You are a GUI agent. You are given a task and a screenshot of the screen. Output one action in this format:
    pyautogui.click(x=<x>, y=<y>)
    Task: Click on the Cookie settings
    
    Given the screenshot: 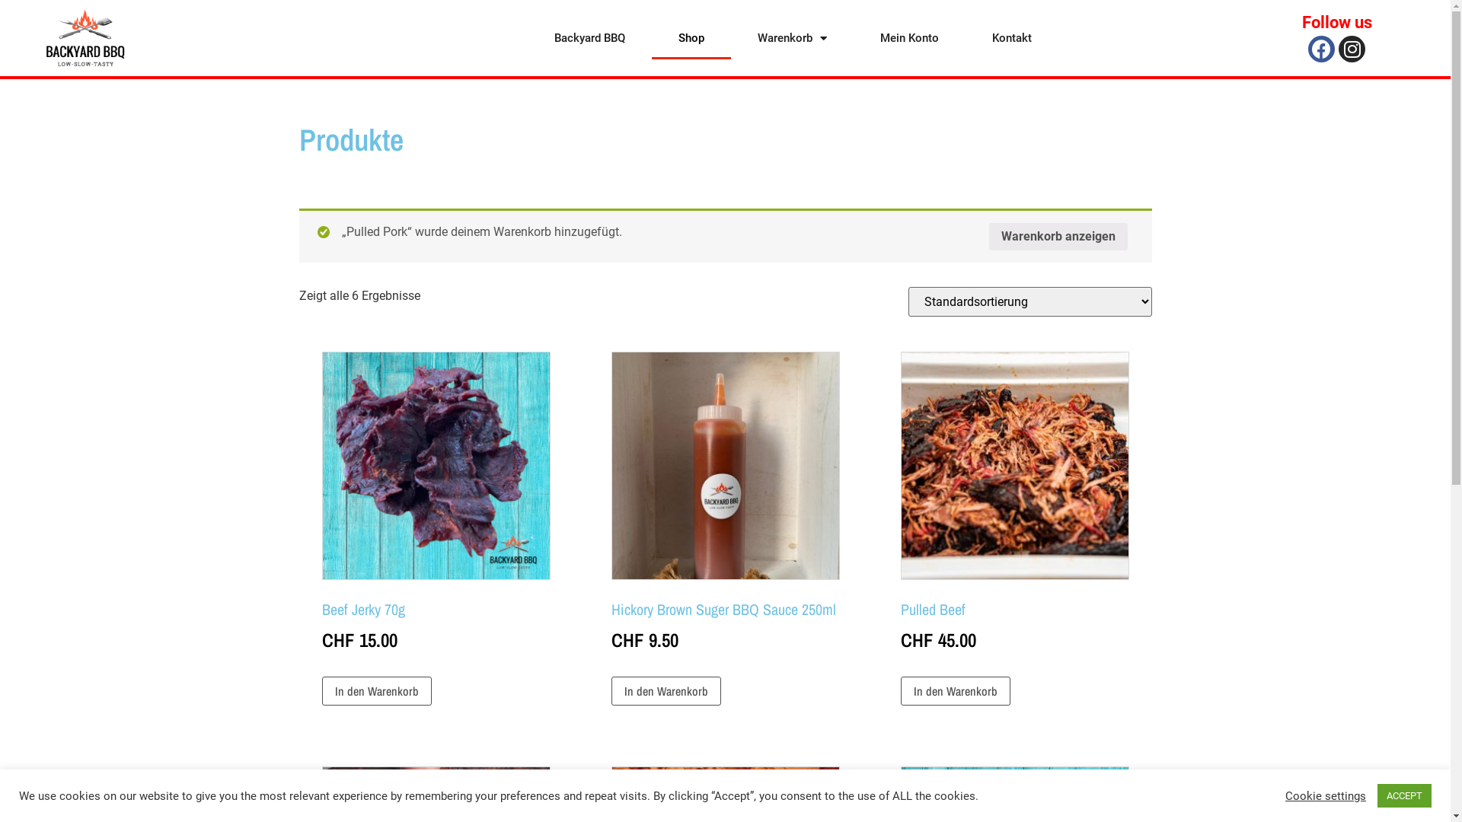 What is the action you would take?
    pyautogui.click(x=1326, y=795)
    